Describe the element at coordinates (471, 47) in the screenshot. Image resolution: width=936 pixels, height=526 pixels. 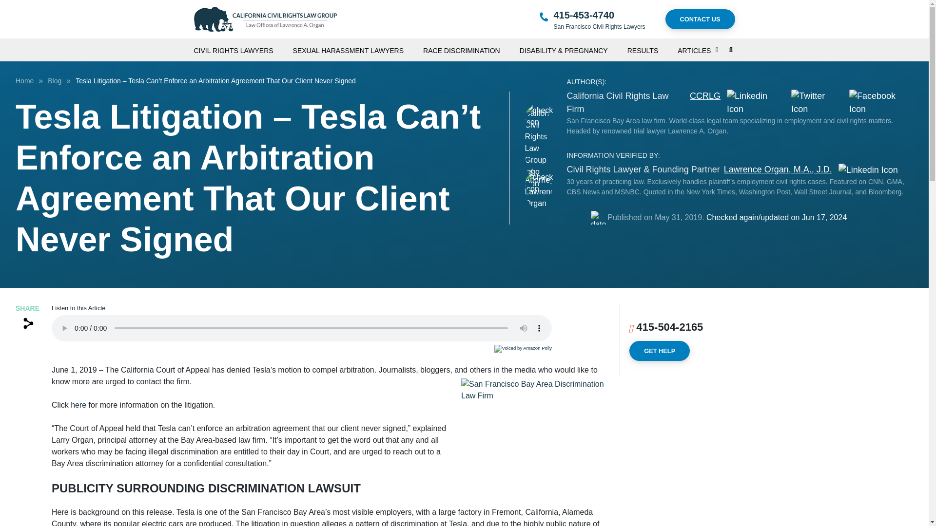
I see `RACE DISCRIMINATION` at that location.